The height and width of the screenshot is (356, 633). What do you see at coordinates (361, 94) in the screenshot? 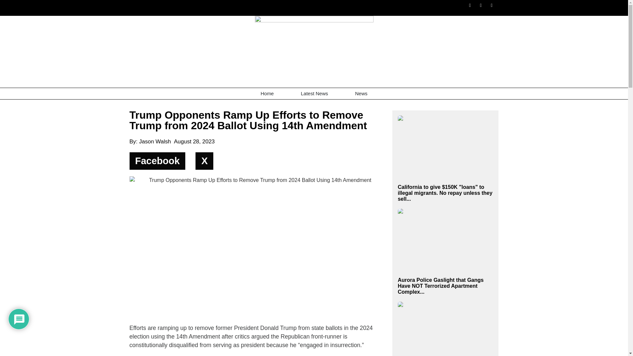
I see `News` at bounding box center [361, 94].